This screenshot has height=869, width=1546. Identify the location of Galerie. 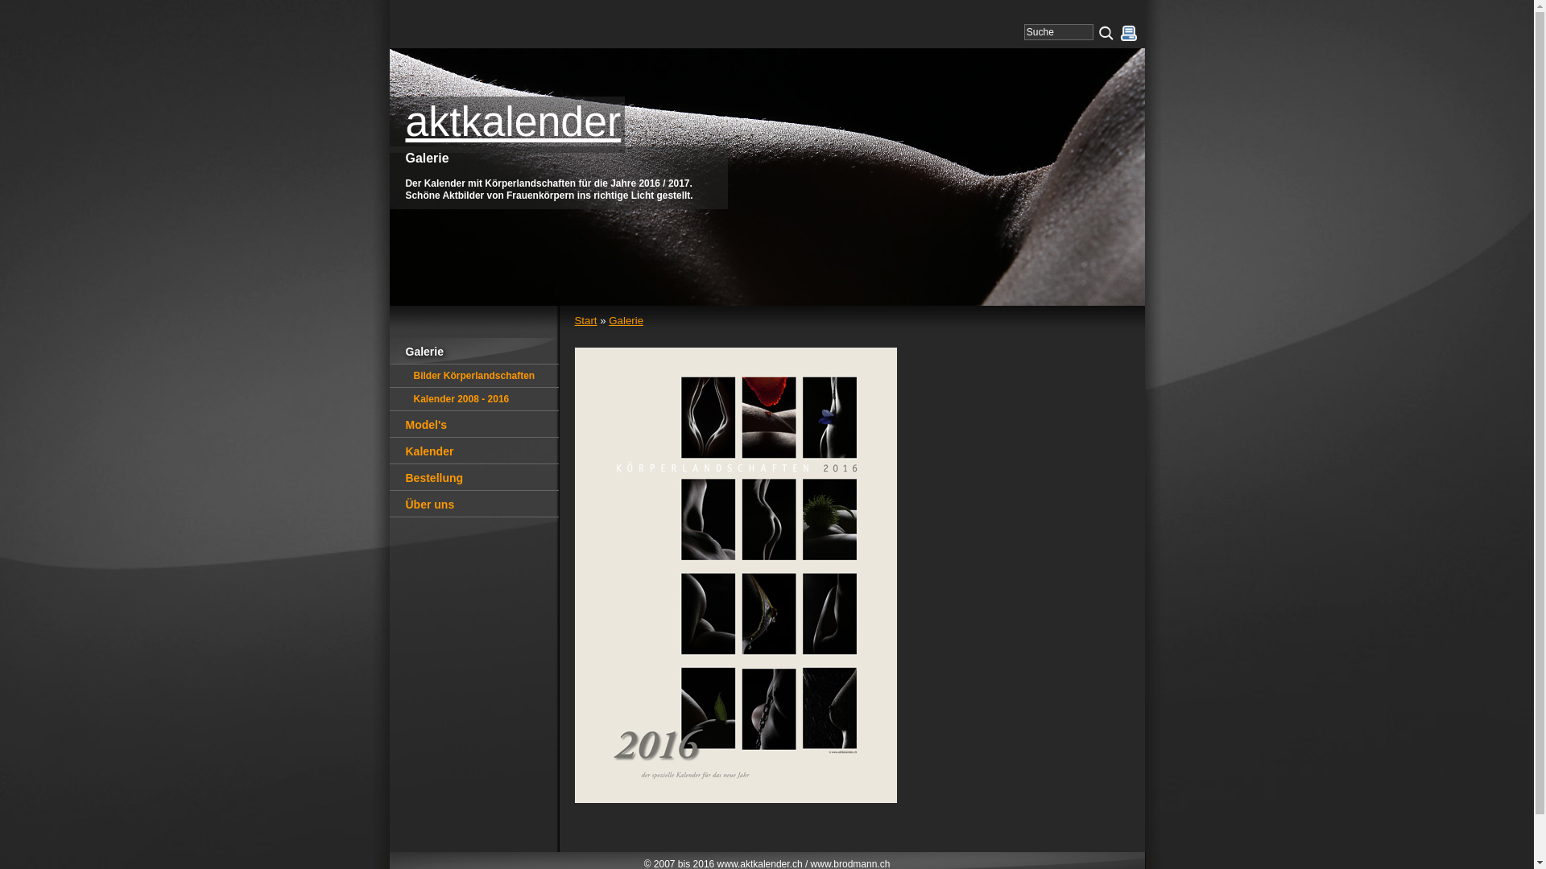
(626, 320).